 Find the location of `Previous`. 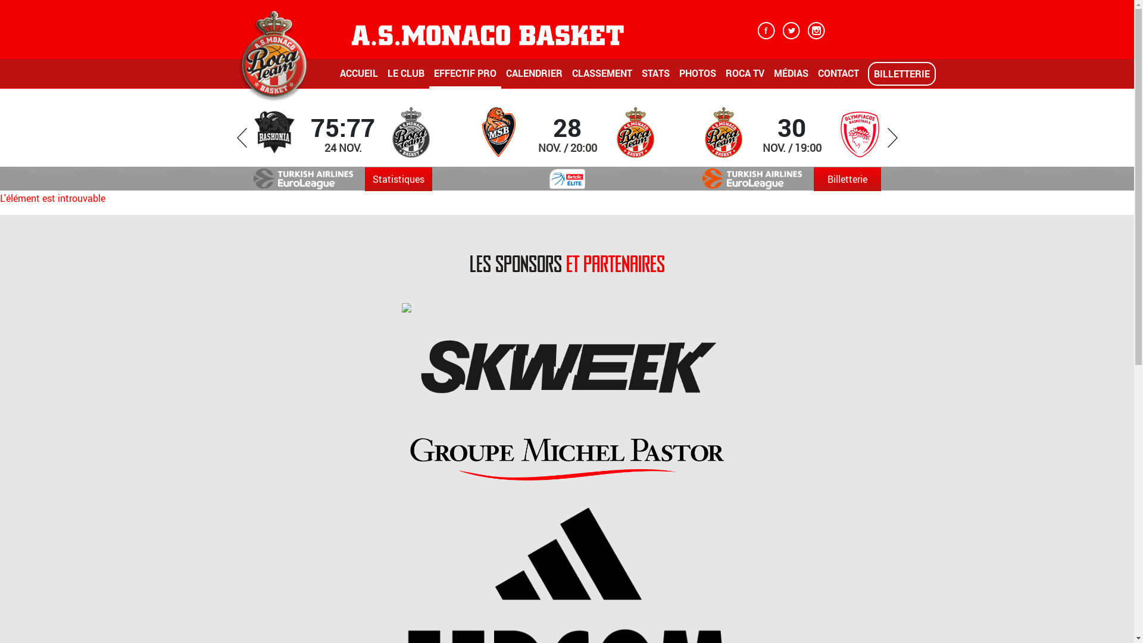

Previous is located at coordinates (242, 138).